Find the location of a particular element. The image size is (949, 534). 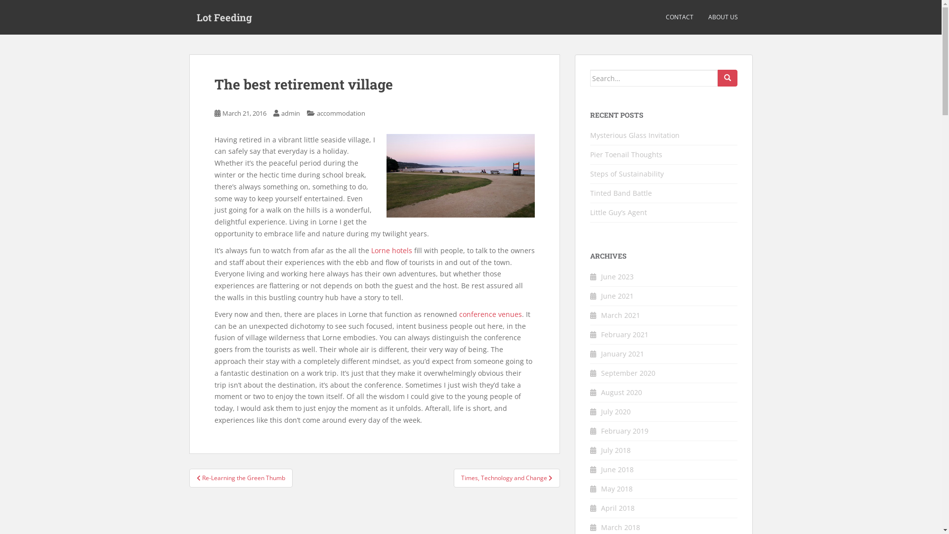

February 2019 is located at coordinates (625, 431).